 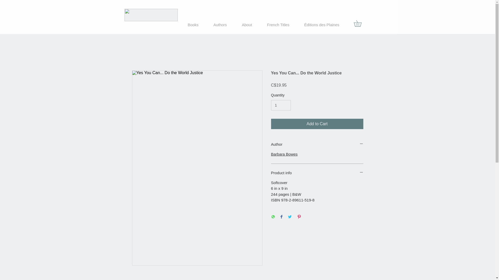 I want to click on Books, so click(x=193, y=25).